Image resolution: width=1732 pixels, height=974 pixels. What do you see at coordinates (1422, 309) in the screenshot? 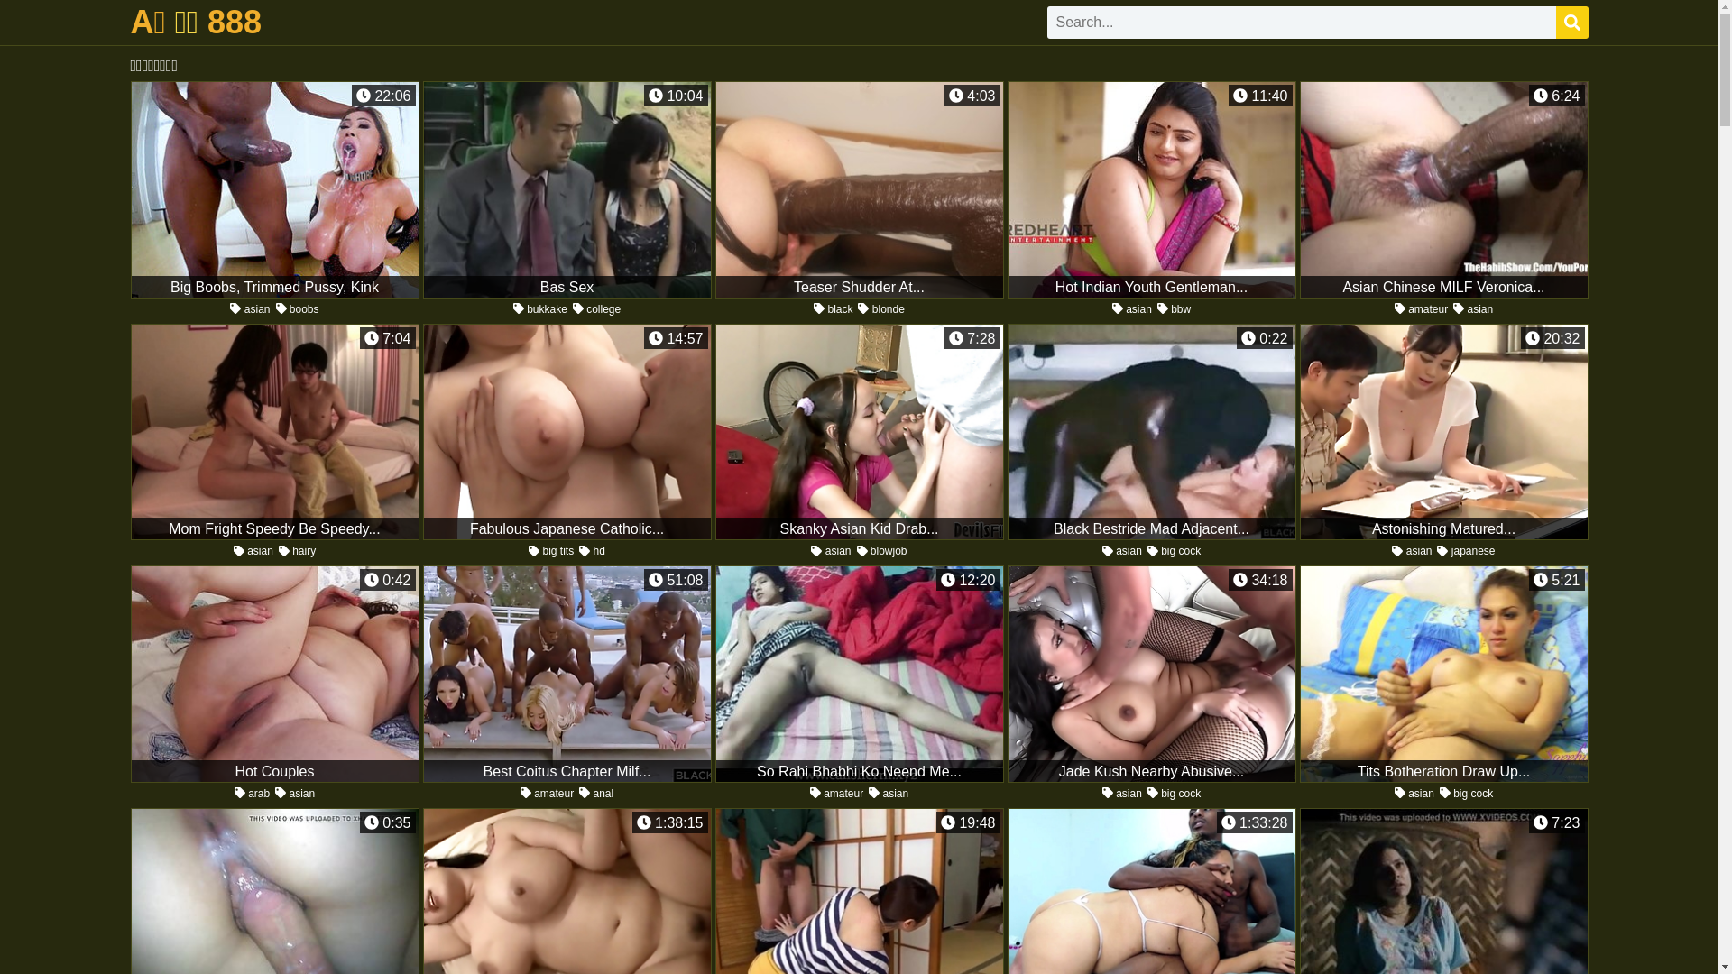
I see `amateur` at bounding box center [1422, 309].